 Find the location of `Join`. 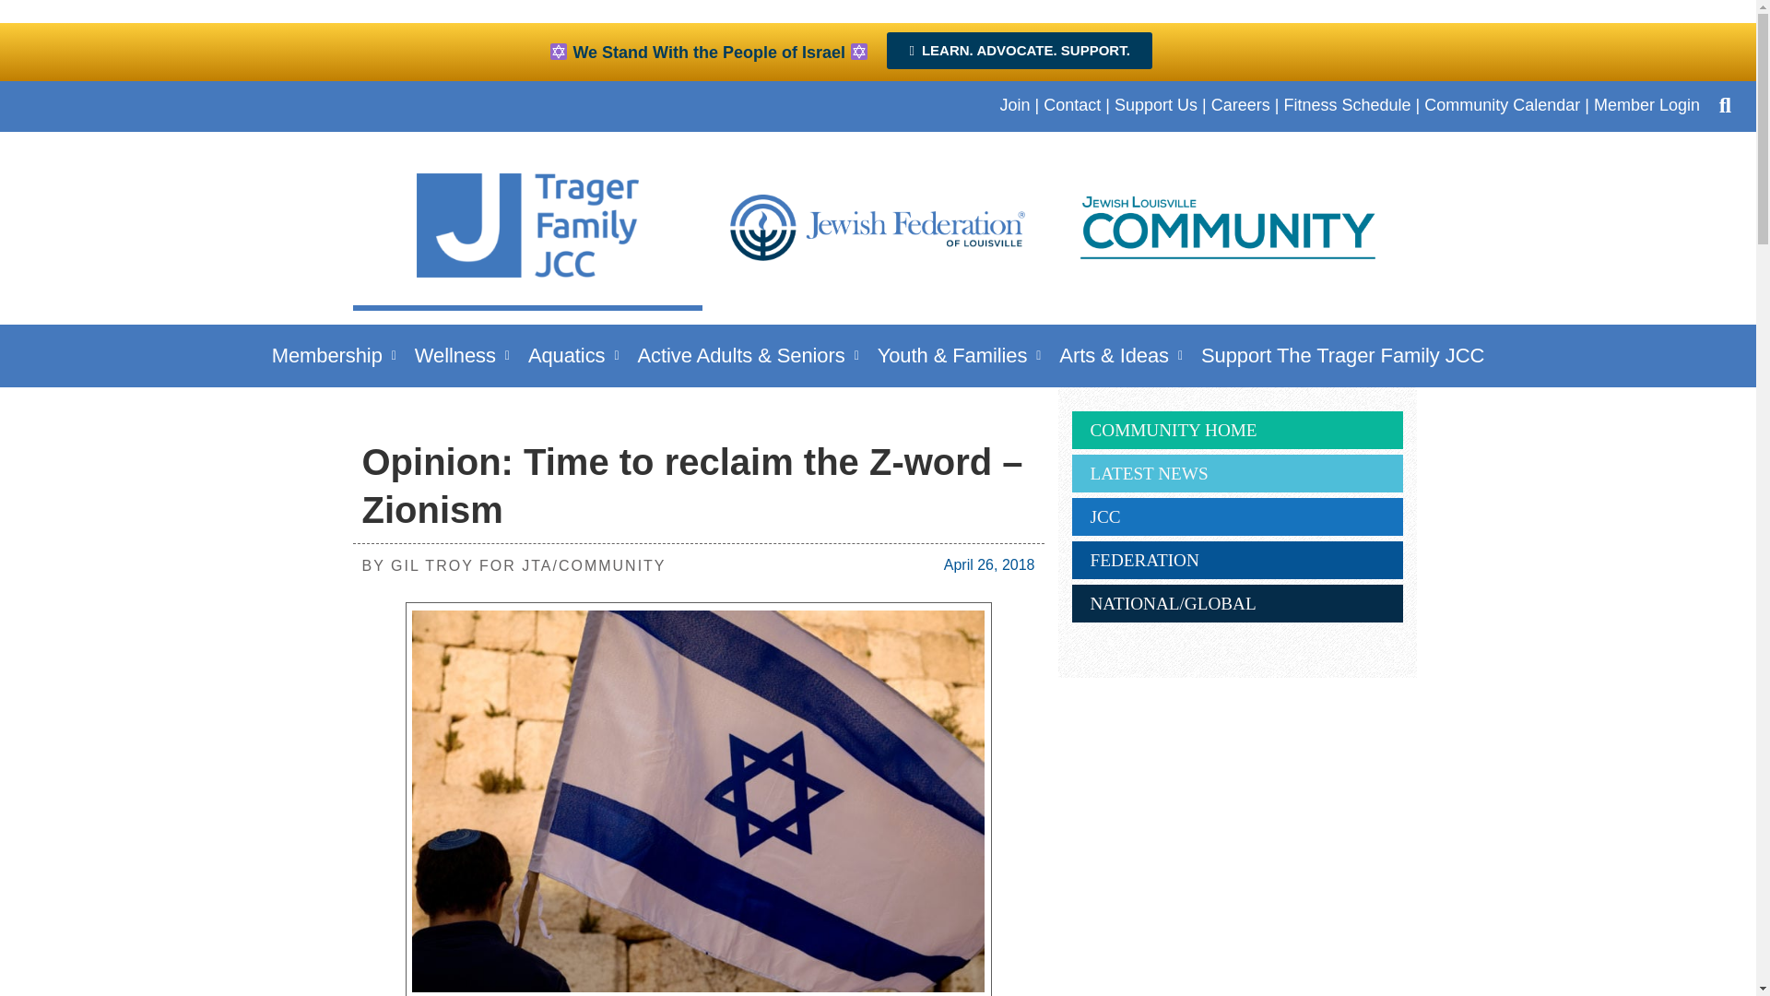

Join is located at coordinates (1014, 105).